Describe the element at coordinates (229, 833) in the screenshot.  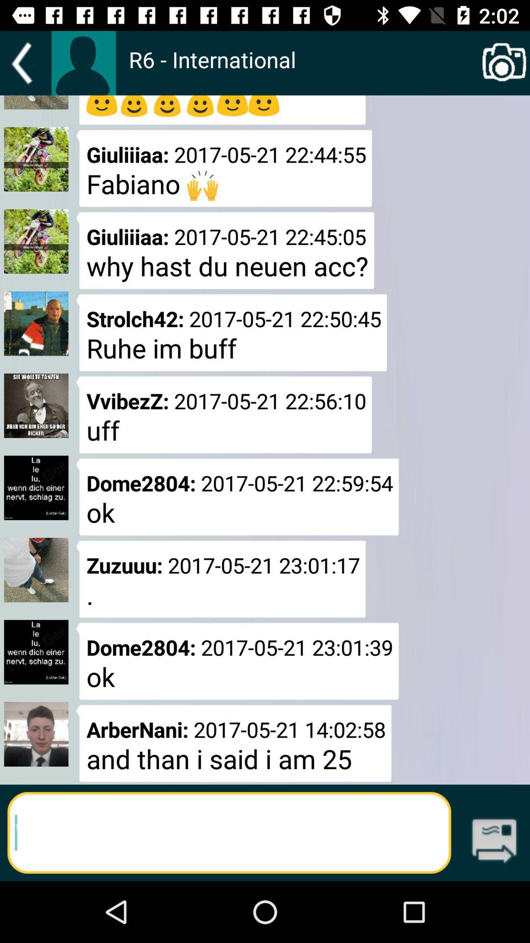
I see `go to search` at that location.